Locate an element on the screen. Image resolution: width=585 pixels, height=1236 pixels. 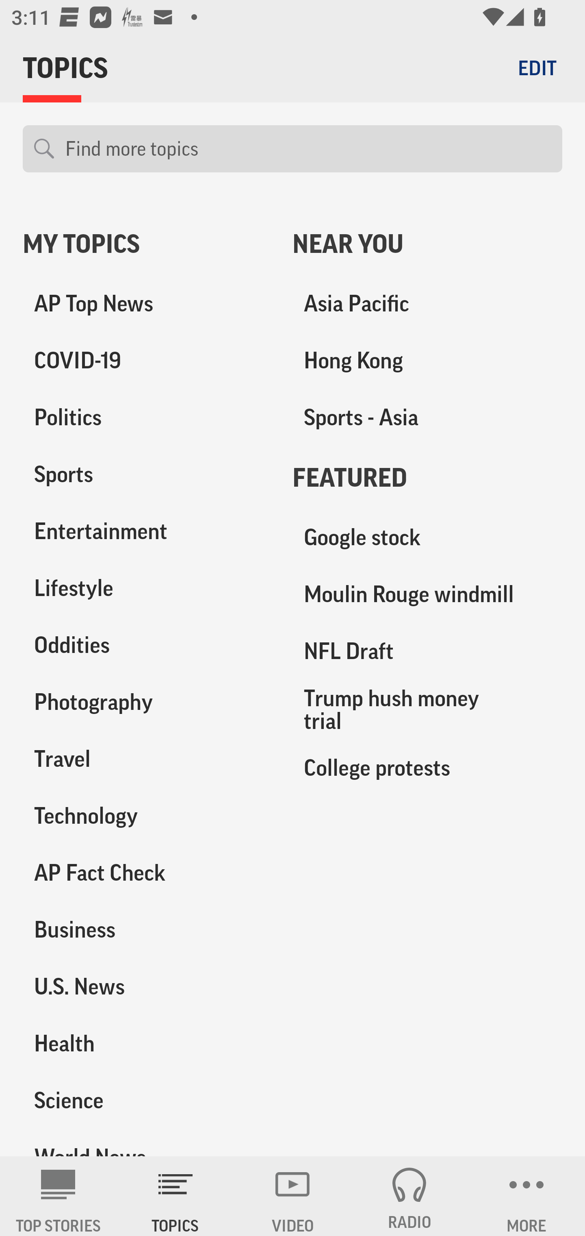
Politics is located at coordinates (146, 418).